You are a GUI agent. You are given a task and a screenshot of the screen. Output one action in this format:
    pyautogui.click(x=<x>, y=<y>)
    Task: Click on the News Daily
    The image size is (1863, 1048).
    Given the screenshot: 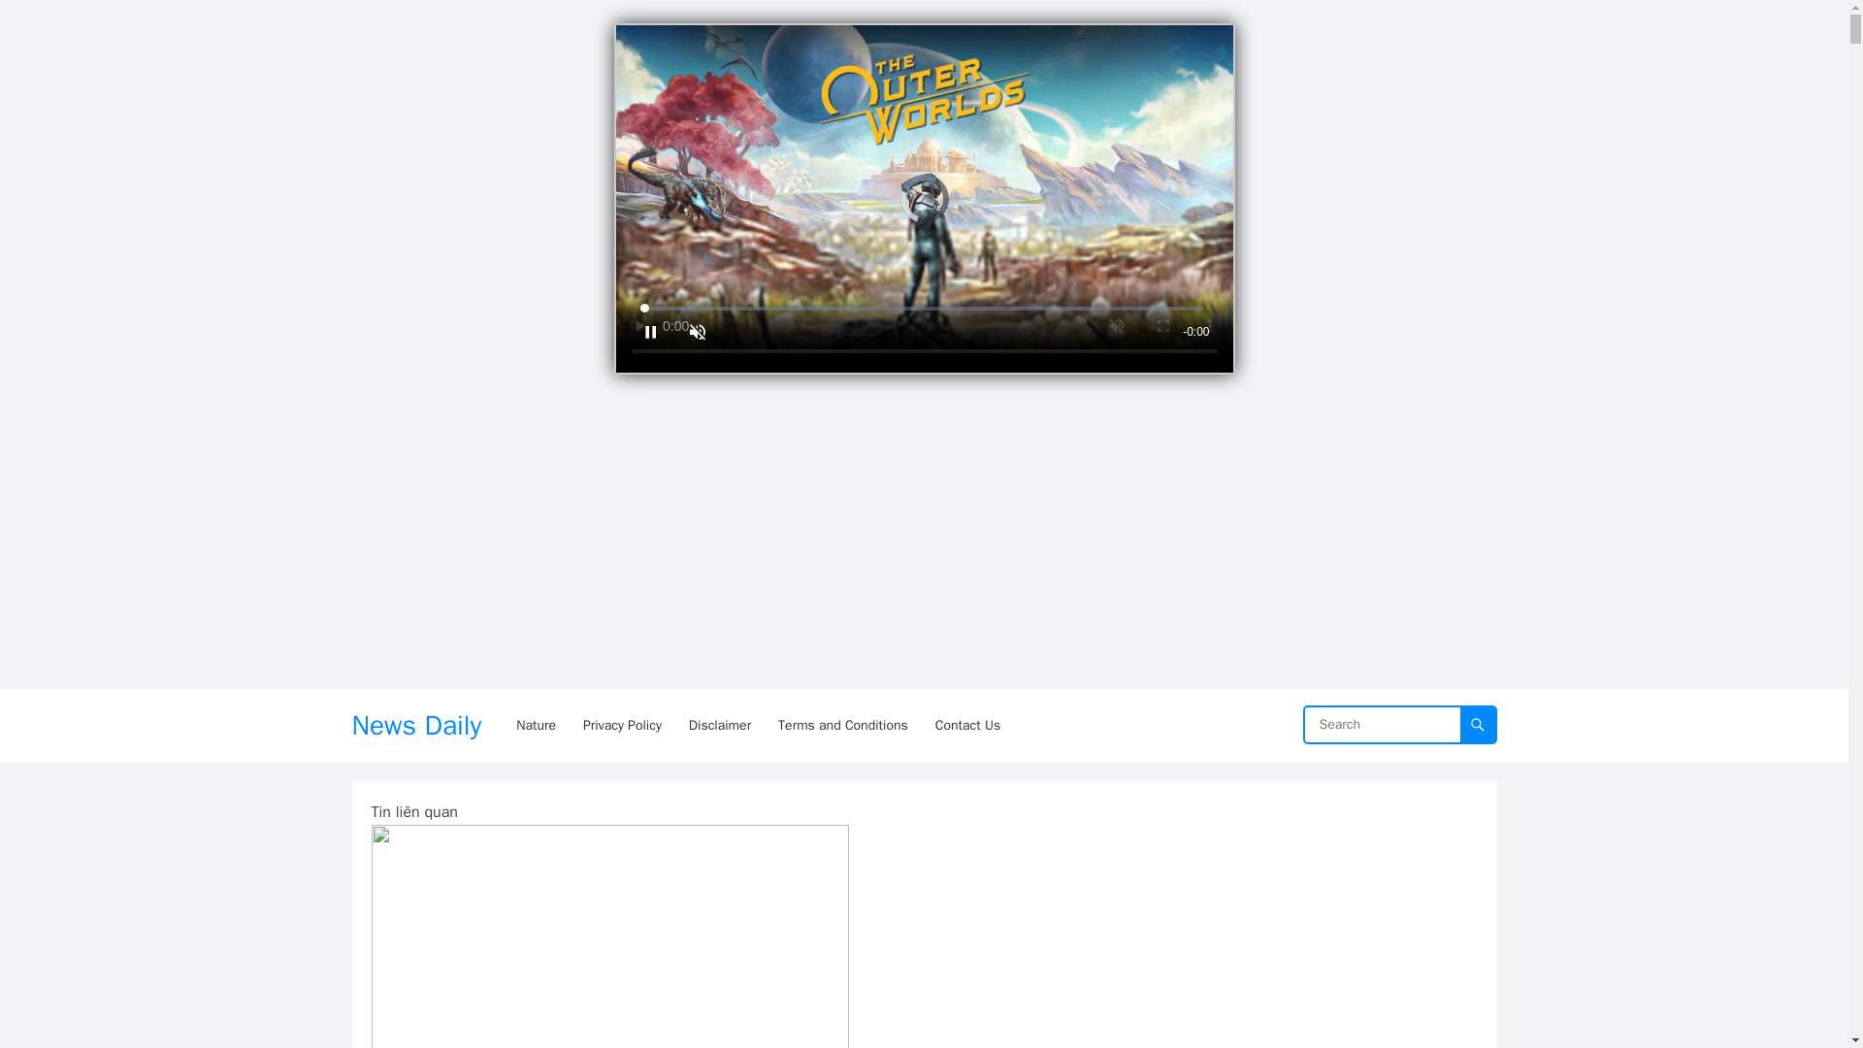 What is the action you would take?
    pyautogui.click(x=415, y=725)
    